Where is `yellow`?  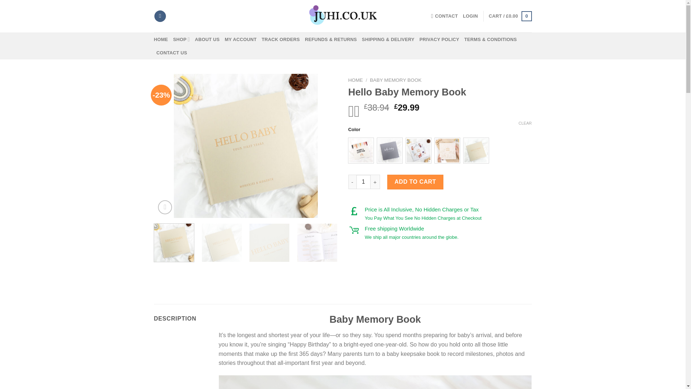 yellow is located at coordinates (447, 151).